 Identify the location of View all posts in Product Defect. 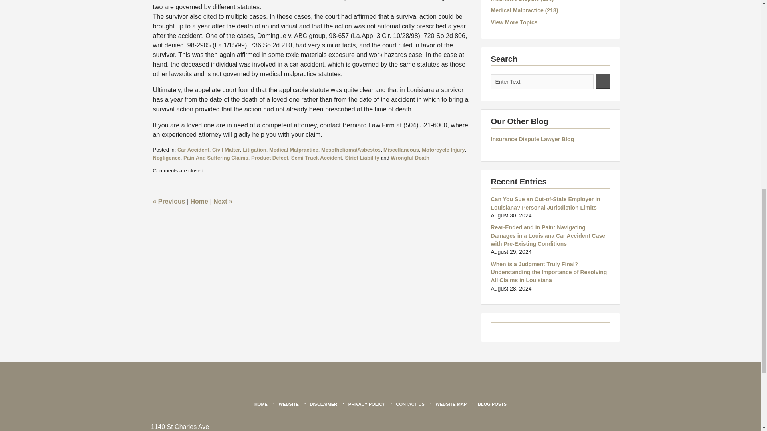
(270, 157).